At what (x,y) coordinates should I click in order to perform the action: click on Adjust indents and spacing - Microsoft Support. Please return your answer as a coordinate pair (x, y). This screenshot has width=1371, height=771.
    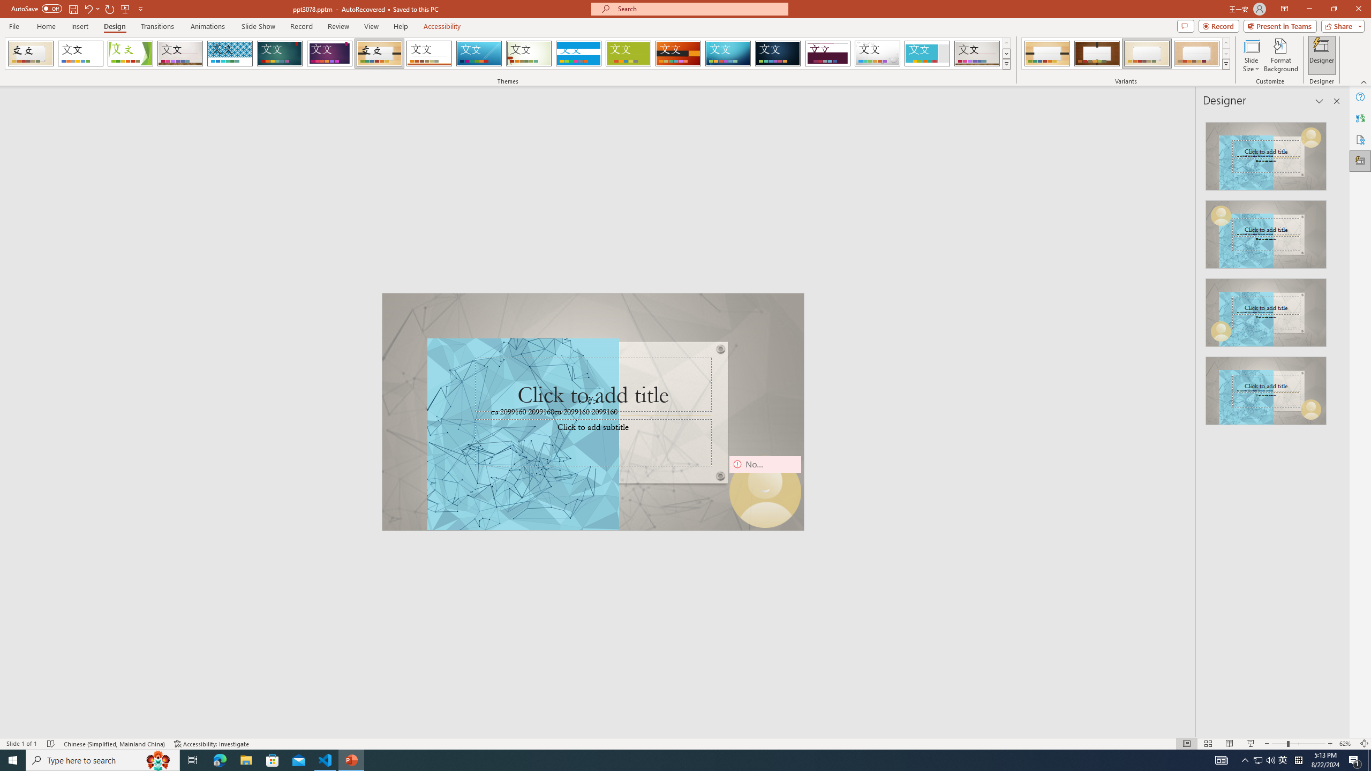
    Looking at the image, I should click on (22, 297).